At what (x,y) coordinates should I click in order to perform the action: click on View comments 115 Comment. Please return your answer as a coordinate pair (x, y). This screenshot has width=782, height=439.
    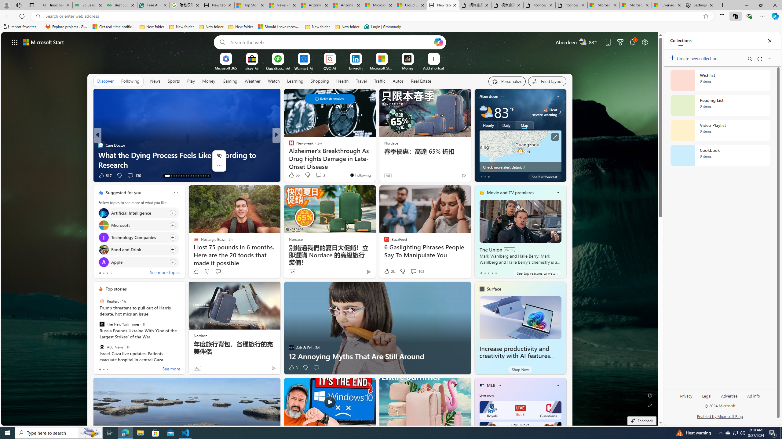
    Looking at the image, I should click on (322, 176).